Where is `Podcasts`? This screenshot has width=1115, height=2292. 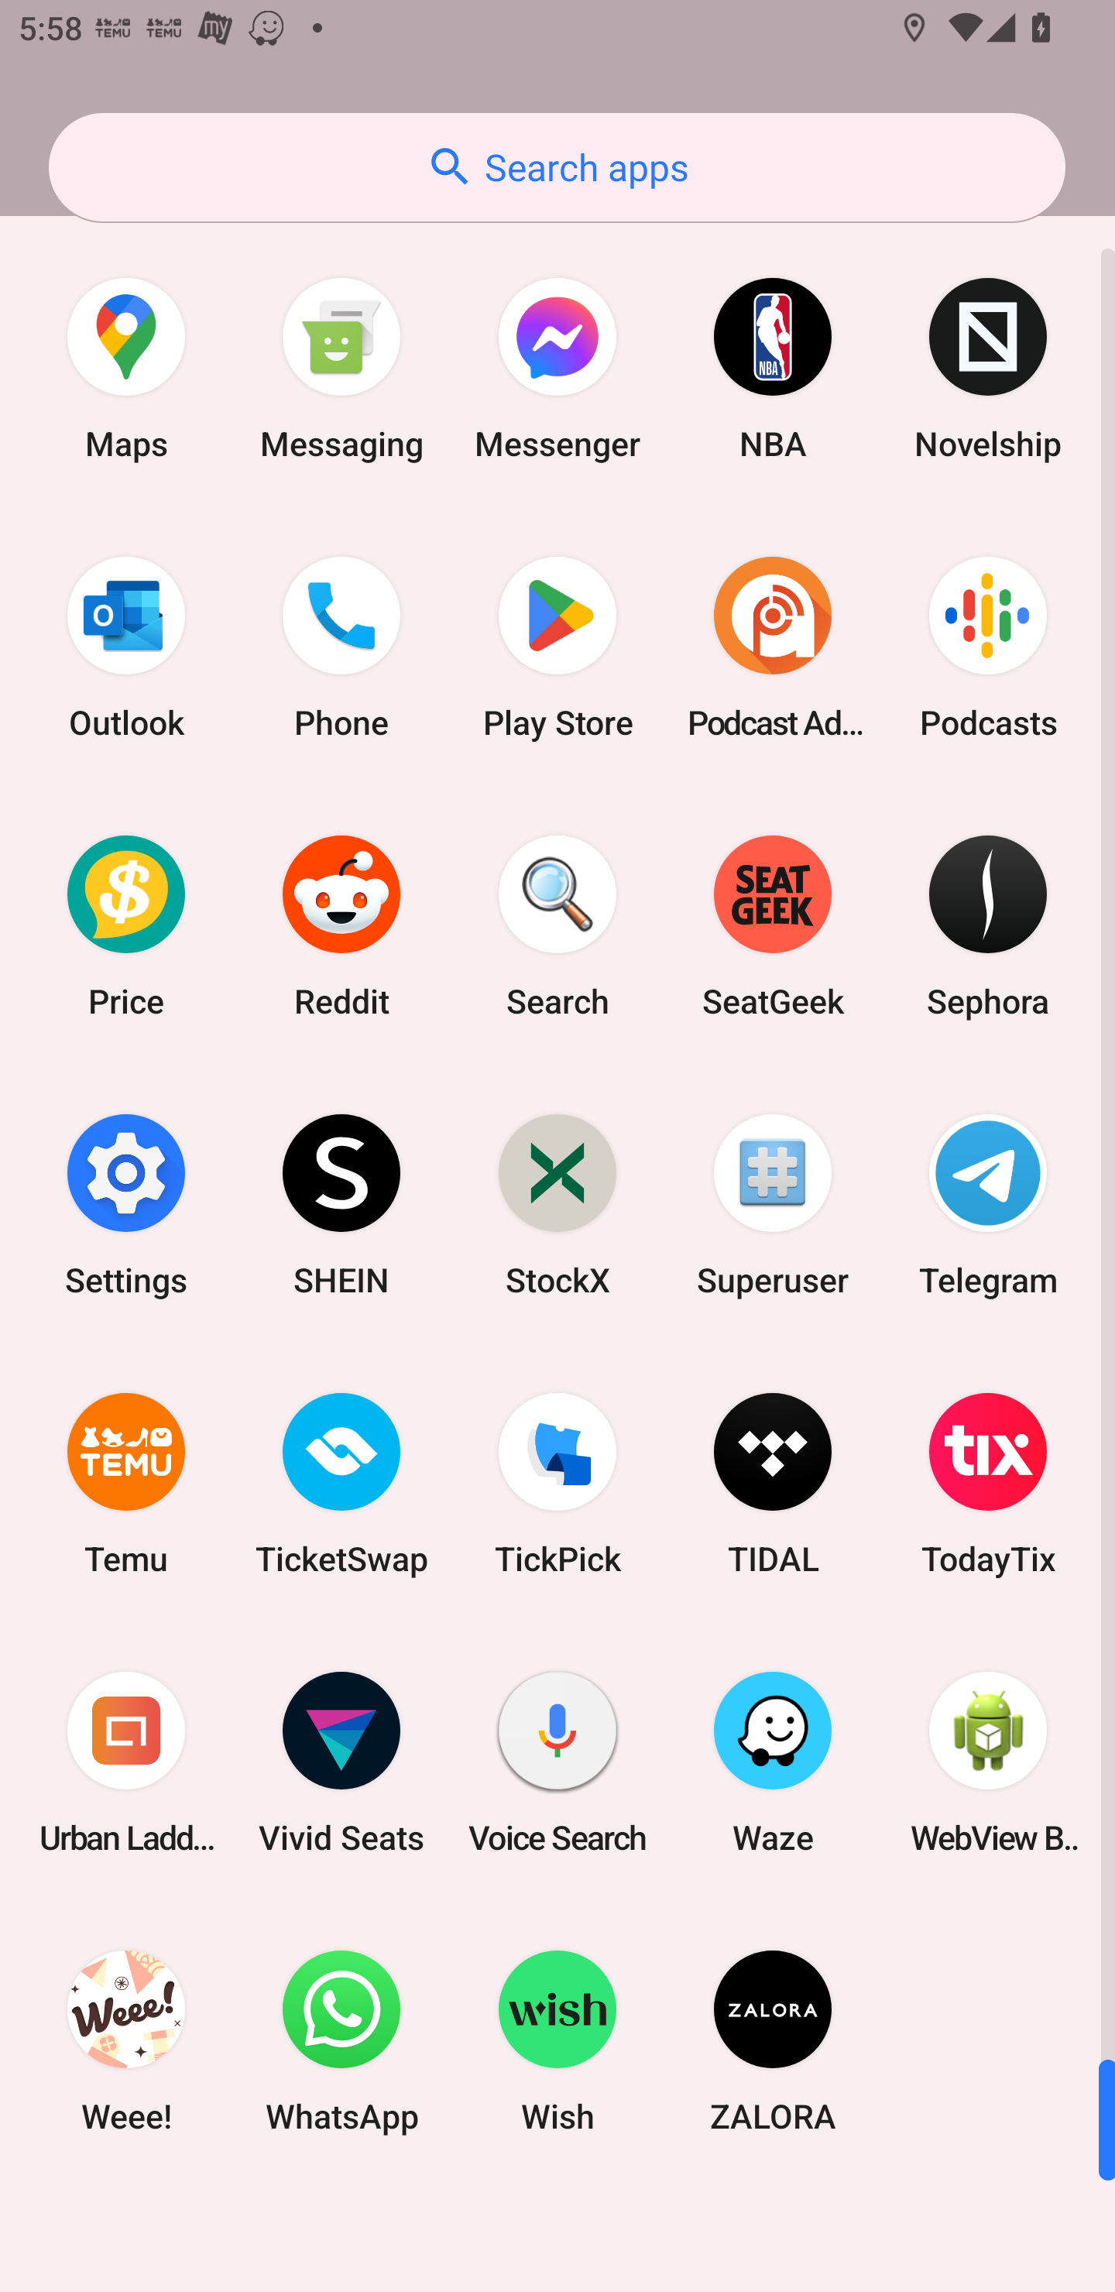
Podcasts is located at coordinates (988, 647).